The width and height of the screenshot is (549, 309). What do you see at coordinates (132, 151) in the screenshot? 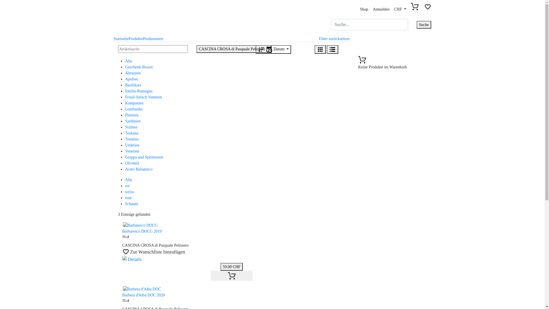
I see `Venetien` at bounding box center [132, 151].